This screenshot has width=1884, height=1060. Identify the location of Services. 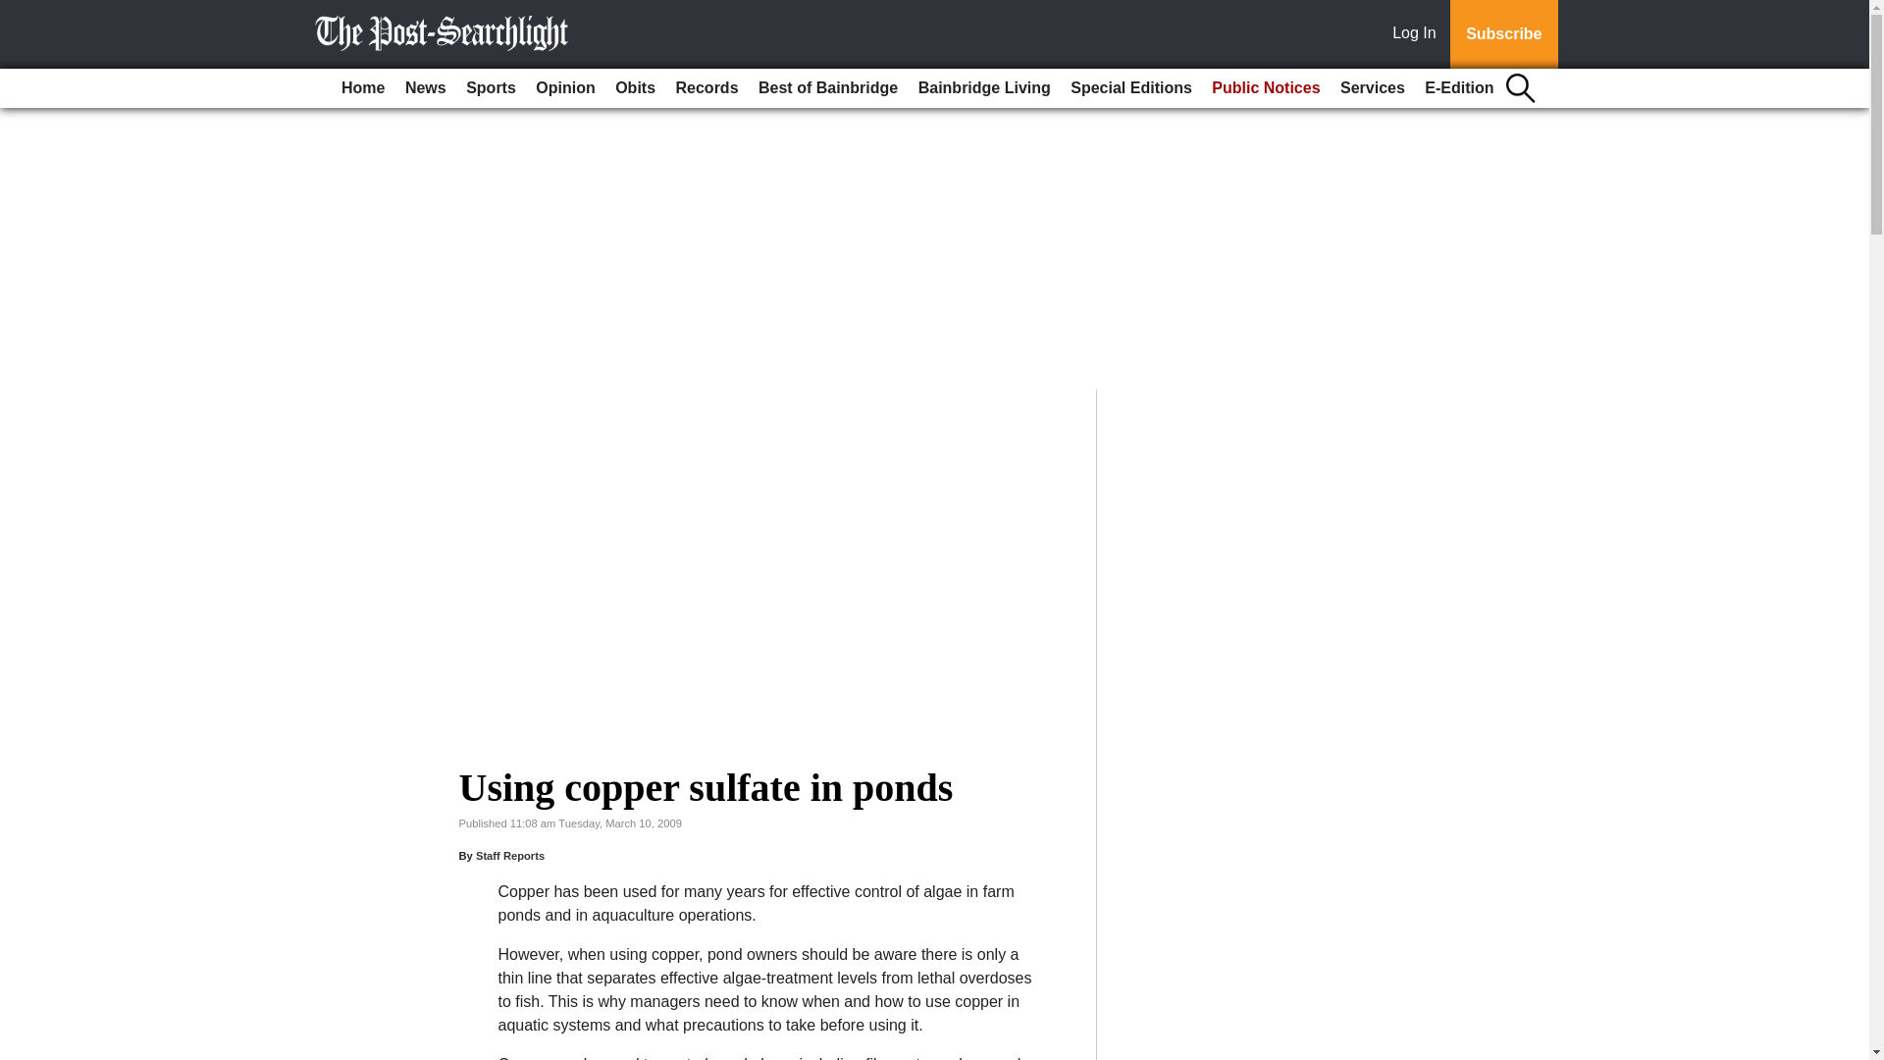
(1372, 88).